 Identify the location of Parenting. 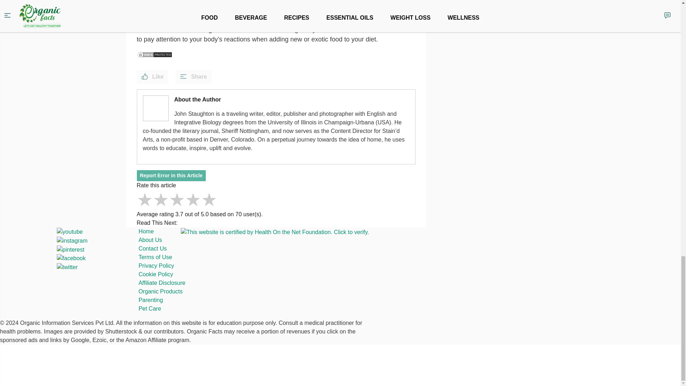
(151, 300).